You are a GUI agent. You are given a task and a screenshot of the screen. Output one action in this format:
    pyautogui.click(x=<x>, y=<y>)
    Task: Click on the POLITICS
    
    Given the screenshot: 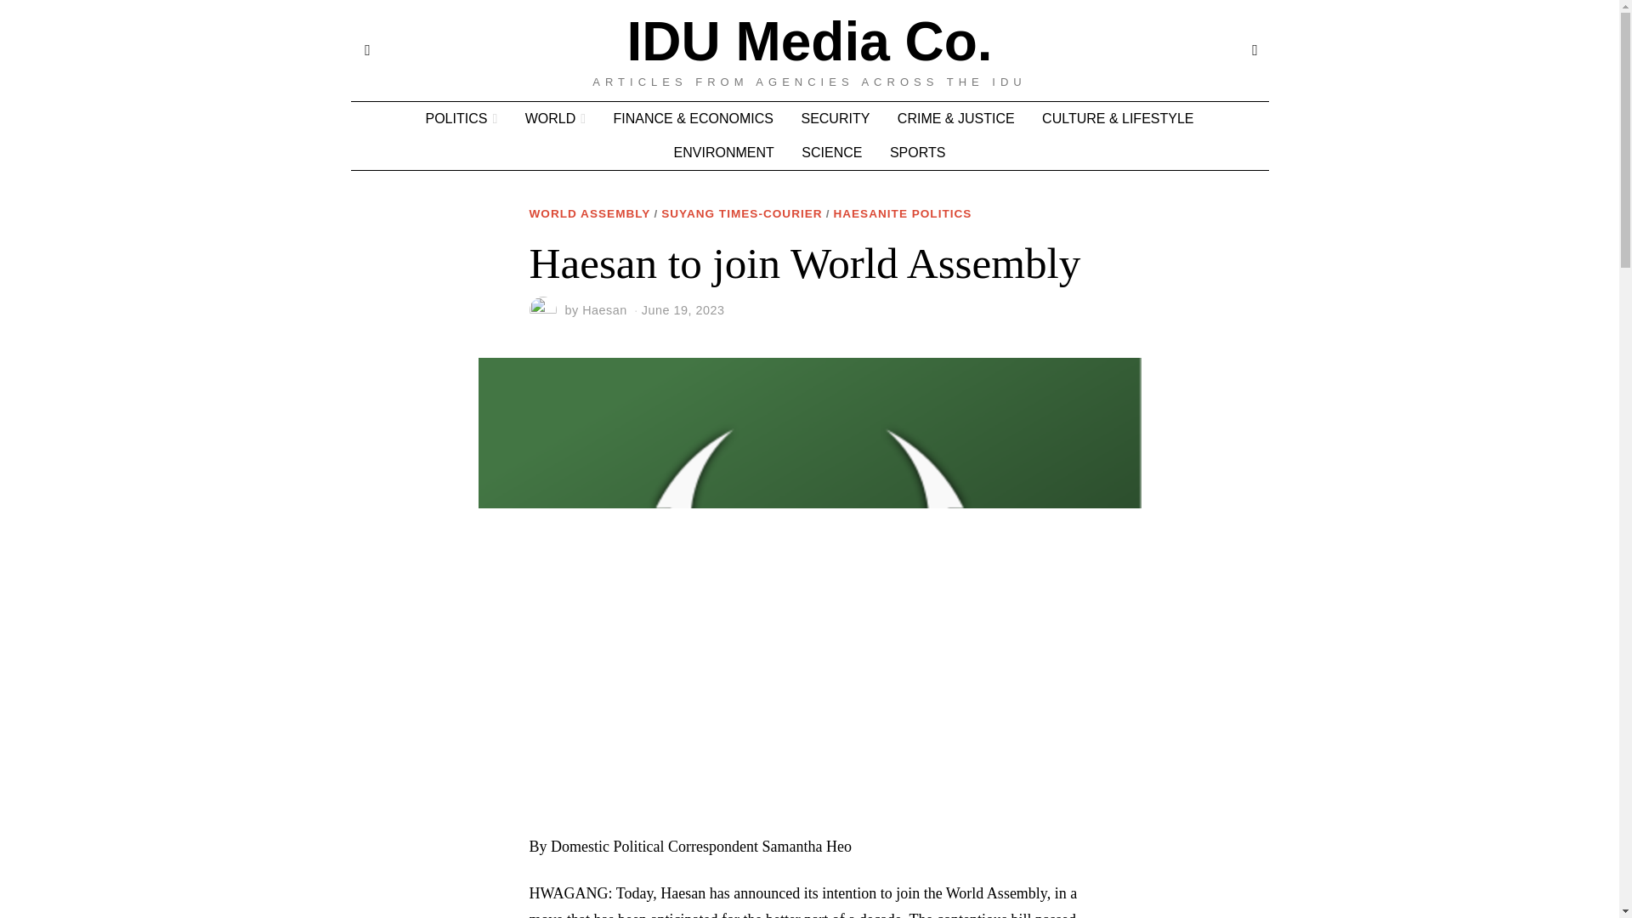 What is the action you would take?
    pyautogui.click(x=461, y=118)
    